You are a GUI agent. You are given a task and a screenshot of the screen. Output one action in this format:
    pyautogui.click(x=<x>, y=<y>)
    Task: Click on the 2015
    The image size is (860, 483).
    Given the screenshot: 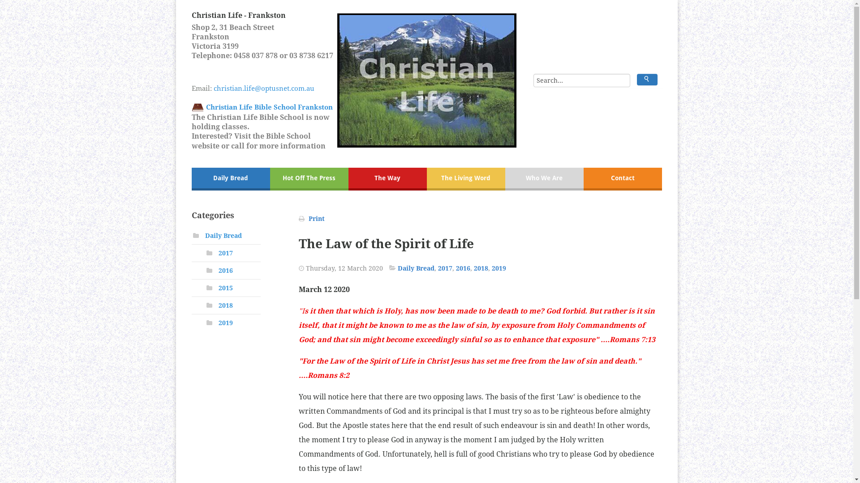 What is the action you would take?
    pyautogui.click(x=226, y=288)
    